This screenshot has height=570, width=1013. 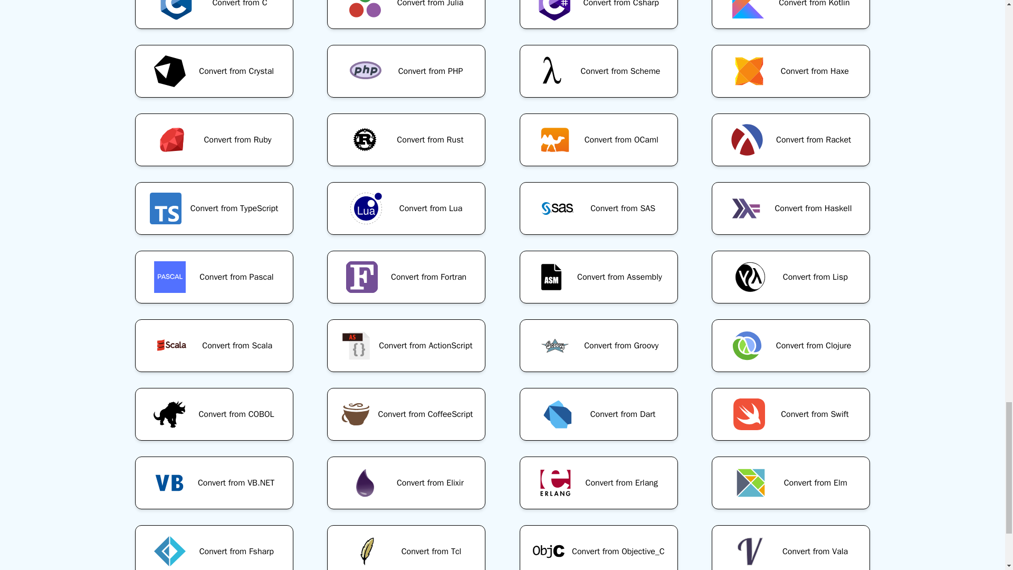 What do you see at coordinates (791, 71) in the screenshot?
I see `Convert from Haxe` at bounding box center [791, 71].